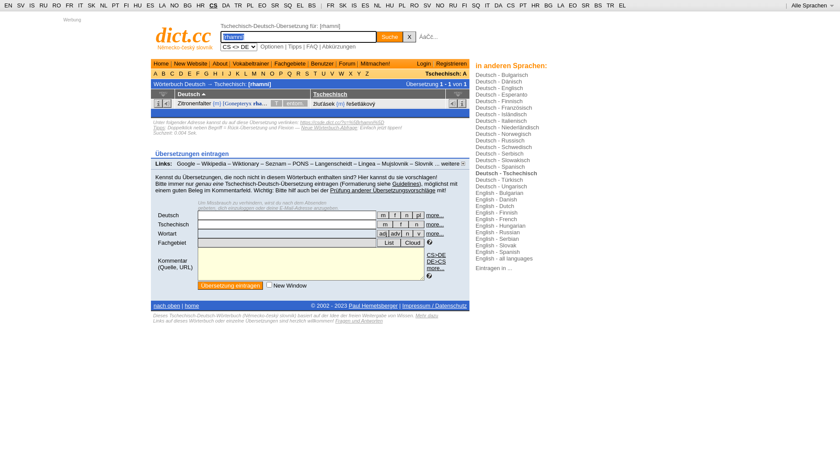 The width and height of the screenshot is (840, 472). Describe the element at coordinates (322, 64) in the screenshot. I see `Benutzer` at that location.